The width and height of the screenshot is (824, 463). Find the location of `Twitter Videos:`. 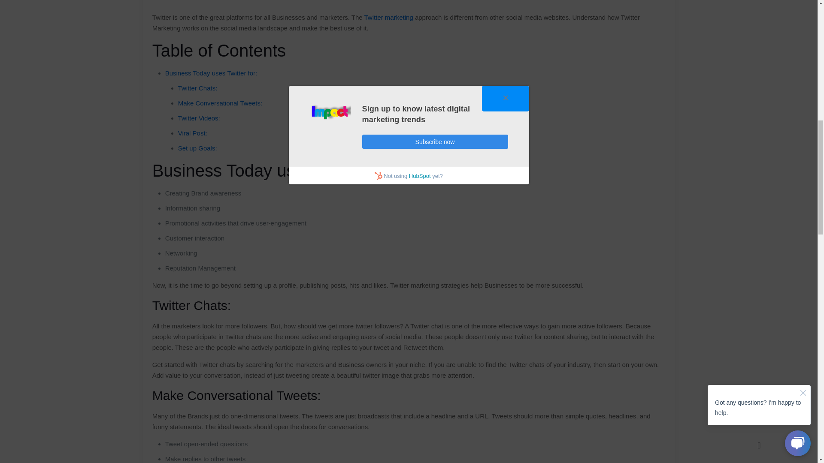

Twitter Videos: is located at coordinates (199, 118).